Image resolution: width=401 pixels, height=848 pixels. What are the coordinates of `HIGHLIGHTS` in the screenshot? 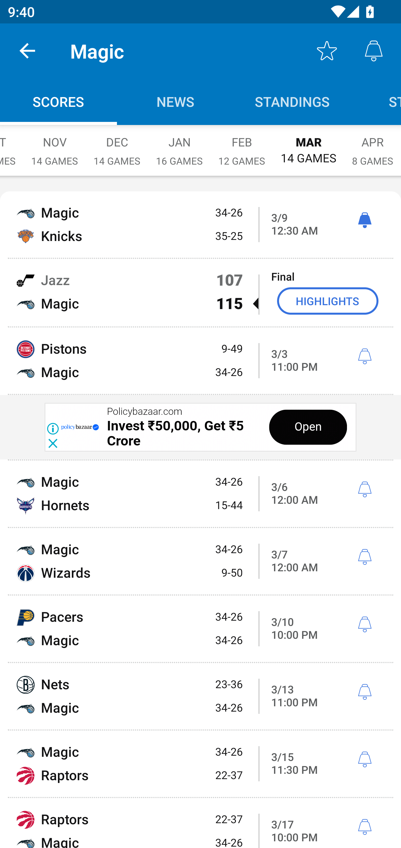 It's located at (328, 301).